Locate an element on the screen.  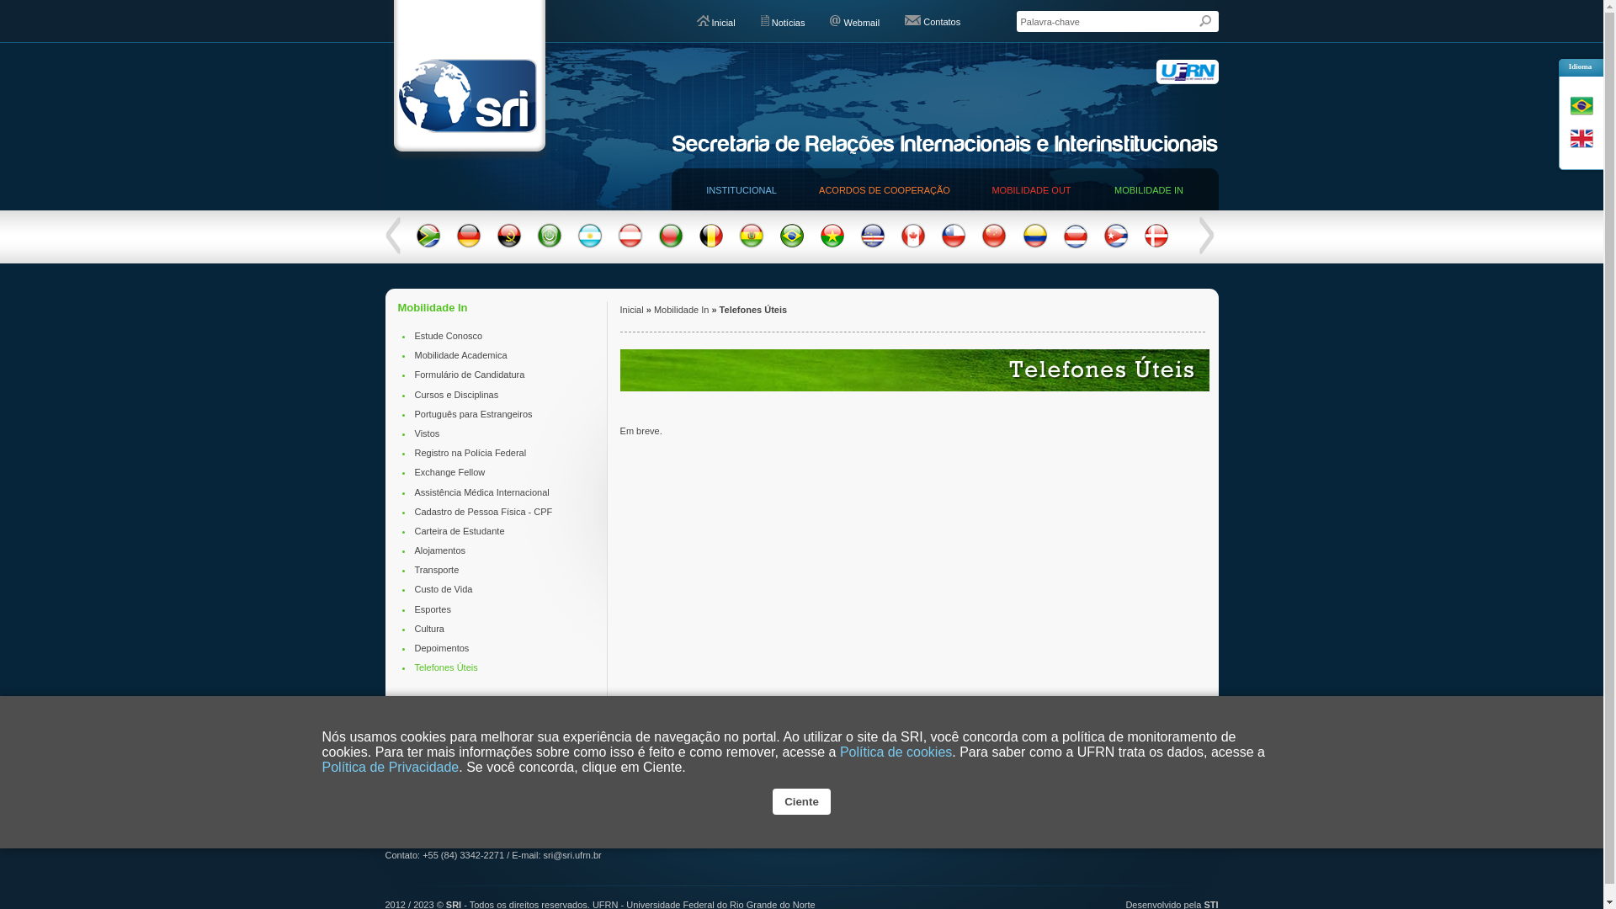
China is located at coordinates (994, 245).